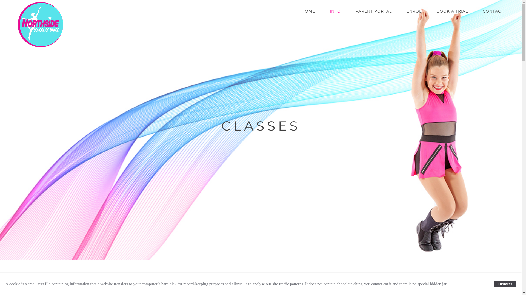  Describe the element at coordinates (505, 284) in the screenshot. I see `Dismiss` at that location.